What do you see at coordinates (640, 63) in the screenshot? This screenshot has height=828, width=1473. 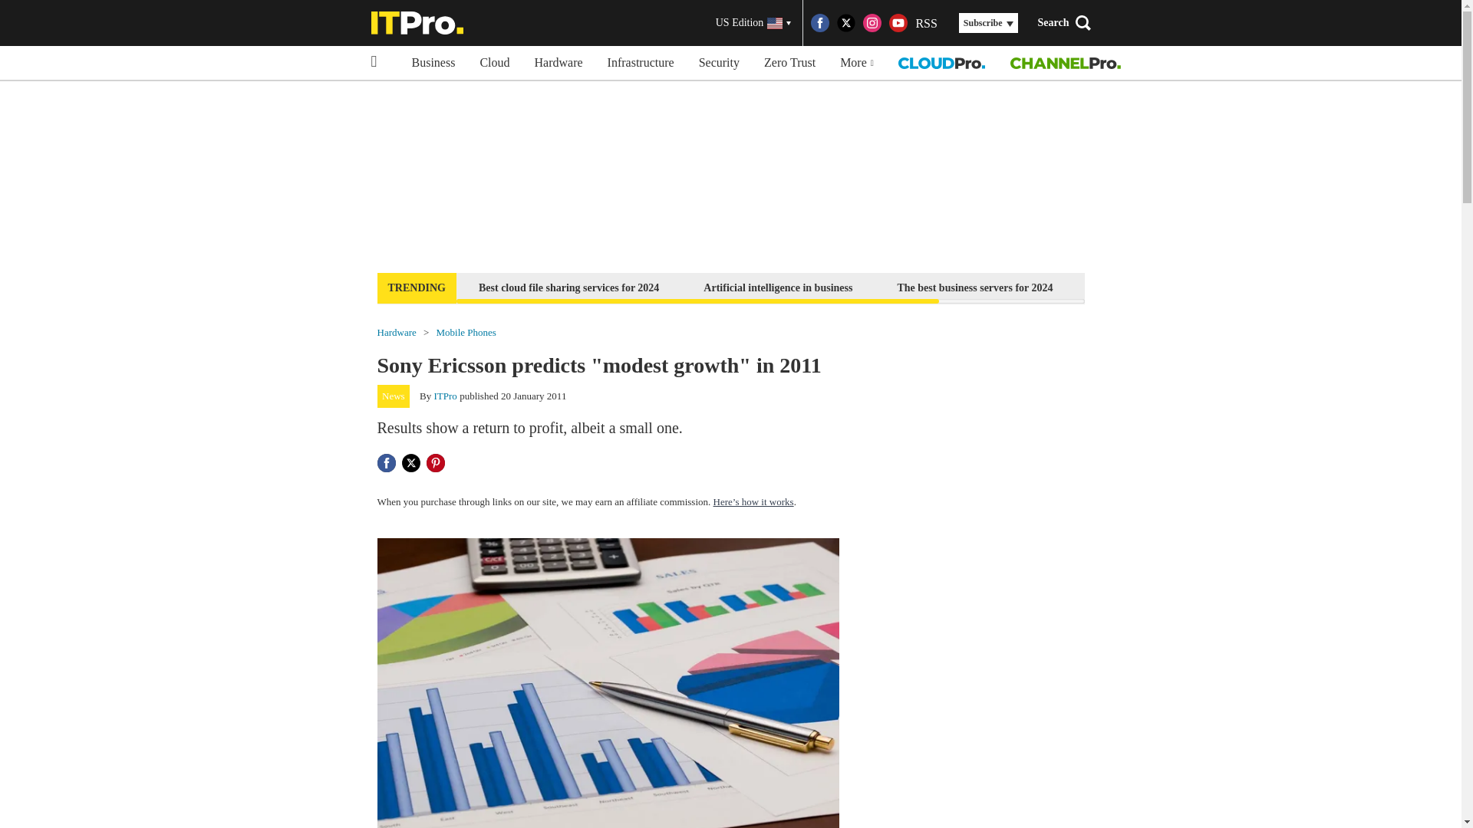 I see `Infrastructure` at bounding box center [640, 63].